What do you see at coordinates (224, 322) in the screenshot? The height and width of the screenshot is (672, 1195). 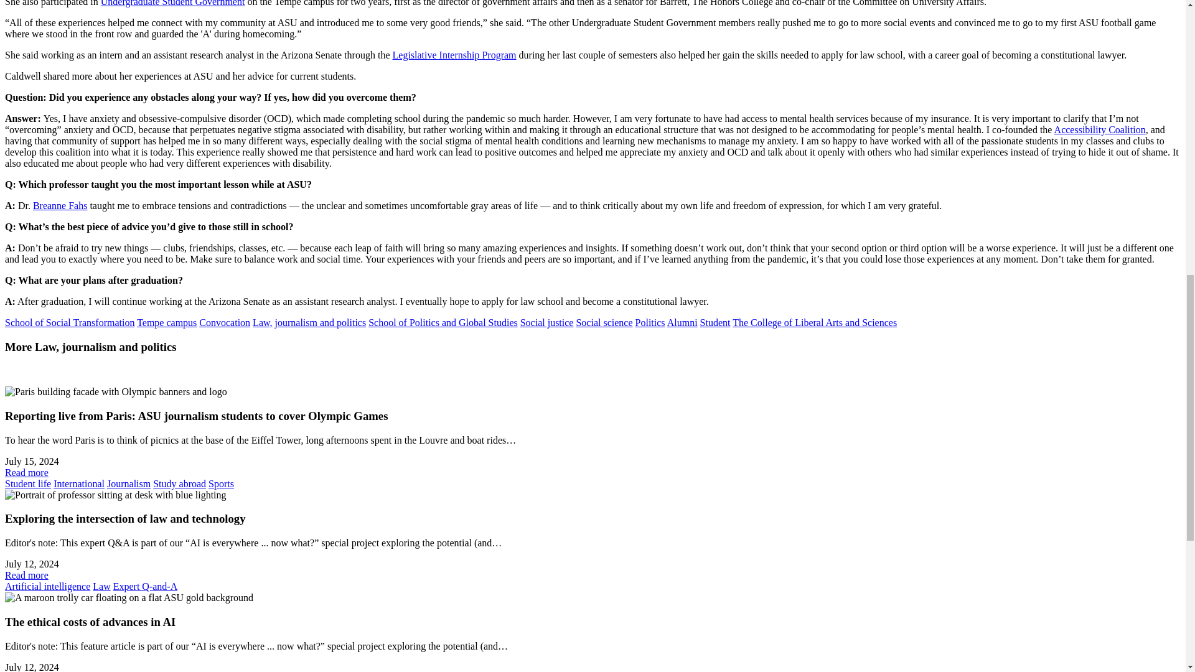 I see `Convocation` at bounding box center [224, 322].